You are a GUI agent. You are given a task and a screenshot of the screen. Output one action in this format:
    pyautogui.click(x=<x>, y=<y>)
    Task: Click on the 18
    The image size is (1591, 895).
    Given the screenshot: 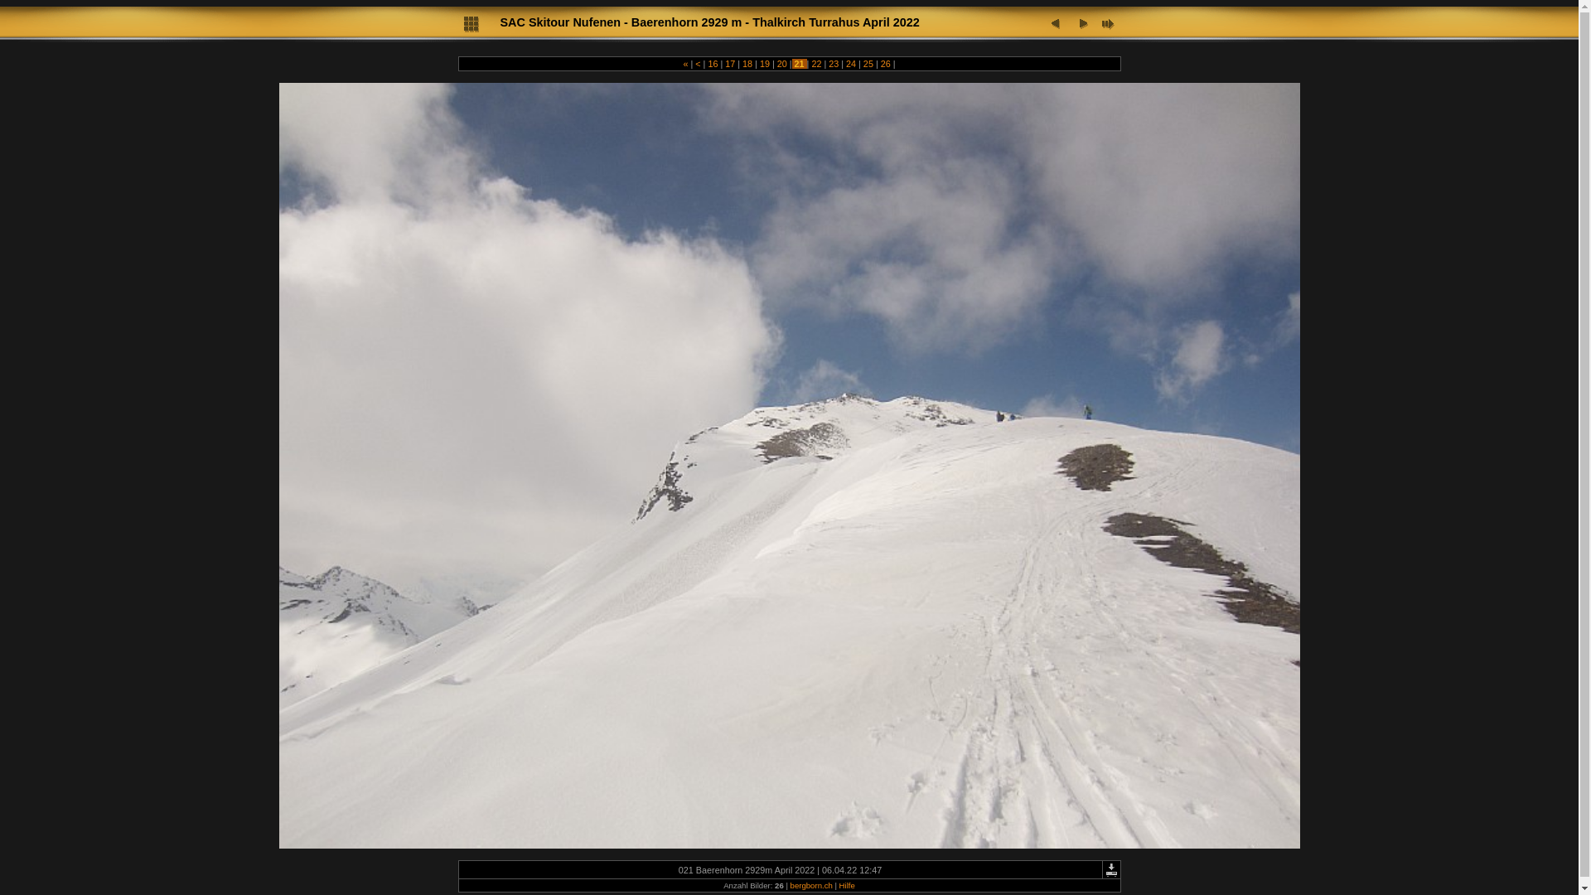 What is the action you would take?
    pyautogui.click(x=747, y=64)
    